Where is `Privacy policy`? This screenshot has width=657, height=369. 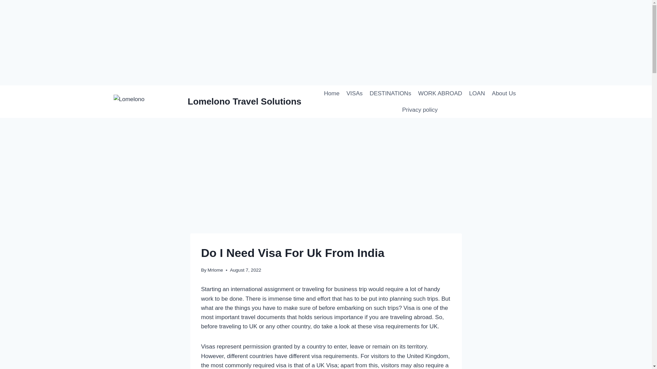
Privacy policy is located at coordinates (420, 110).